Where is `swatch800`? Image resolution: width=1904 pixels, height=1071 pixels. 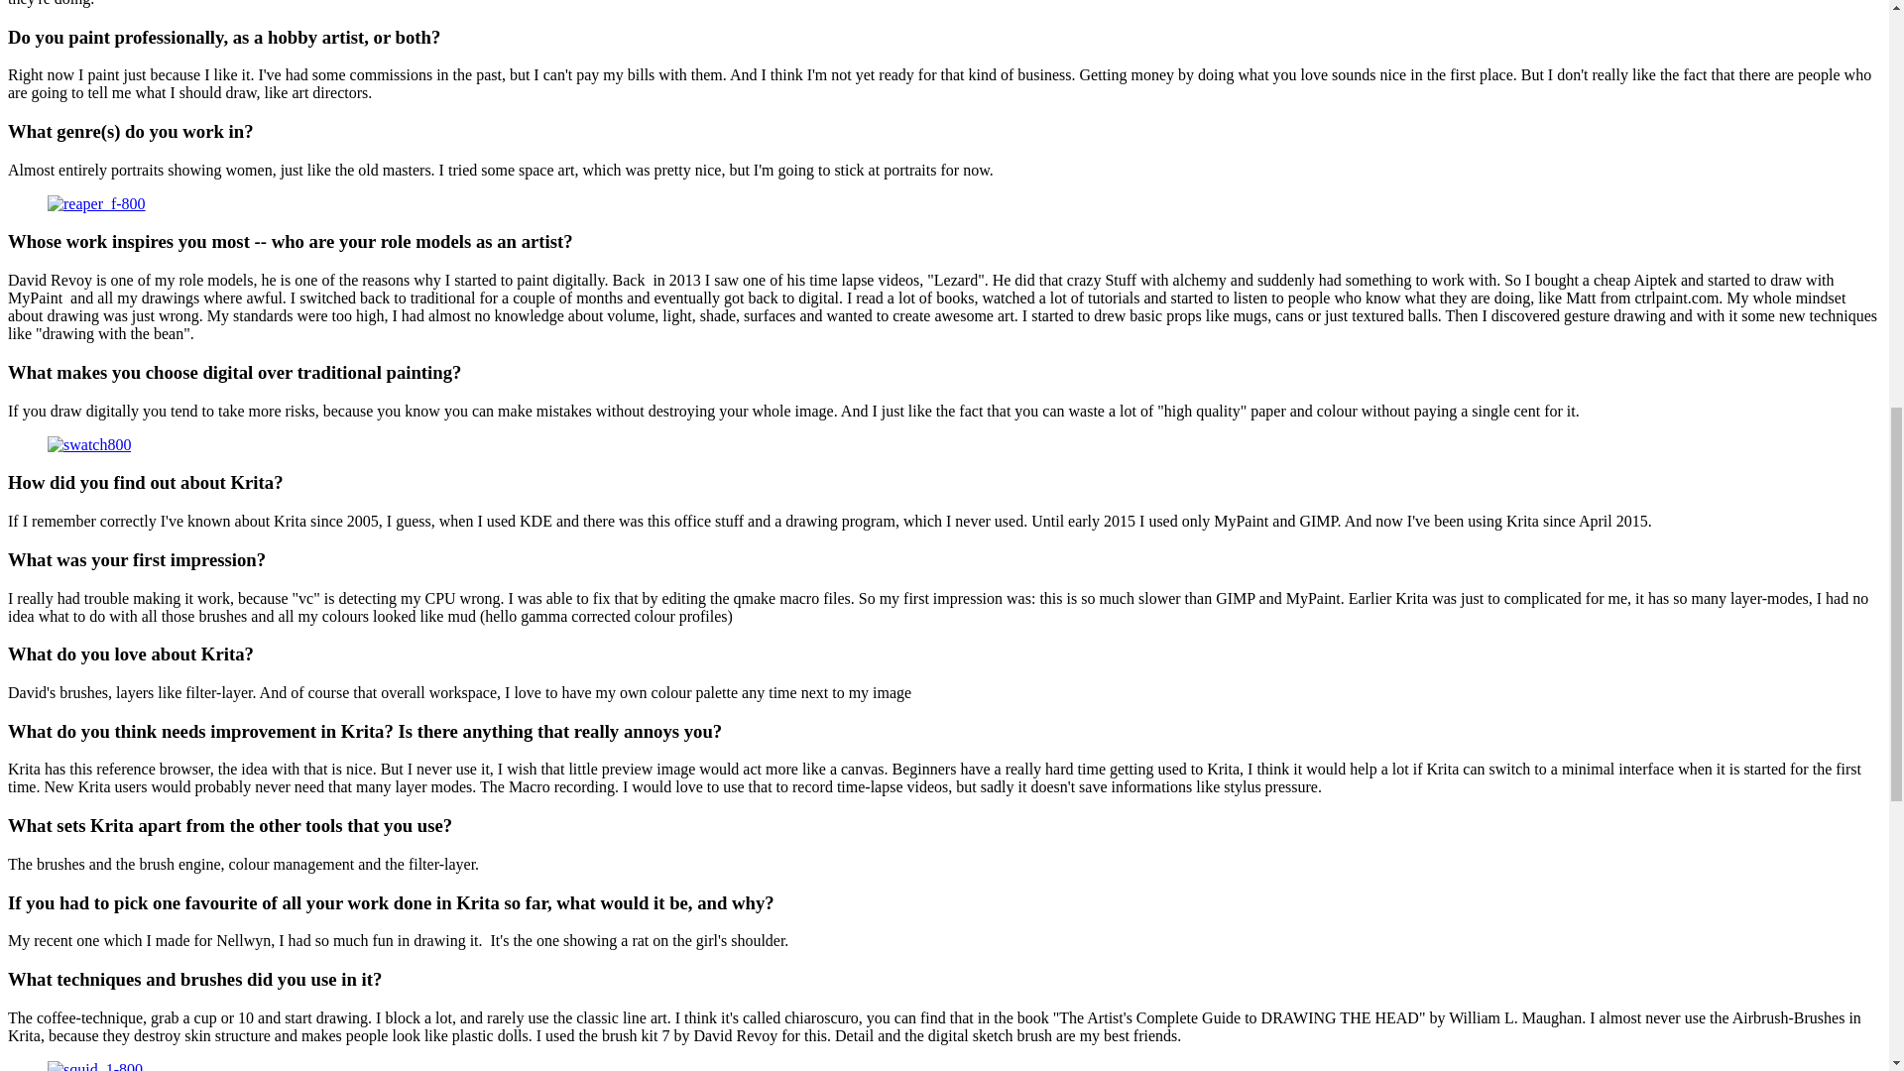
swatch800 is located at coordinates (89, 444).